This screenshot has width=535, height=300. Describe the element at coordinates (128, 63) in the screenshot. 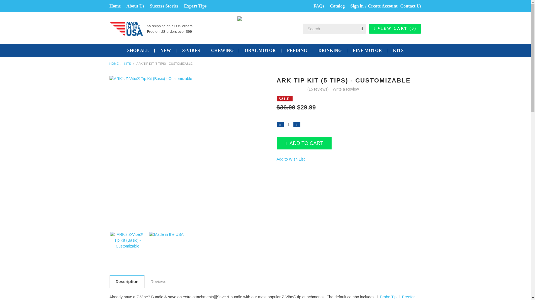

I see `KITS` at that location.